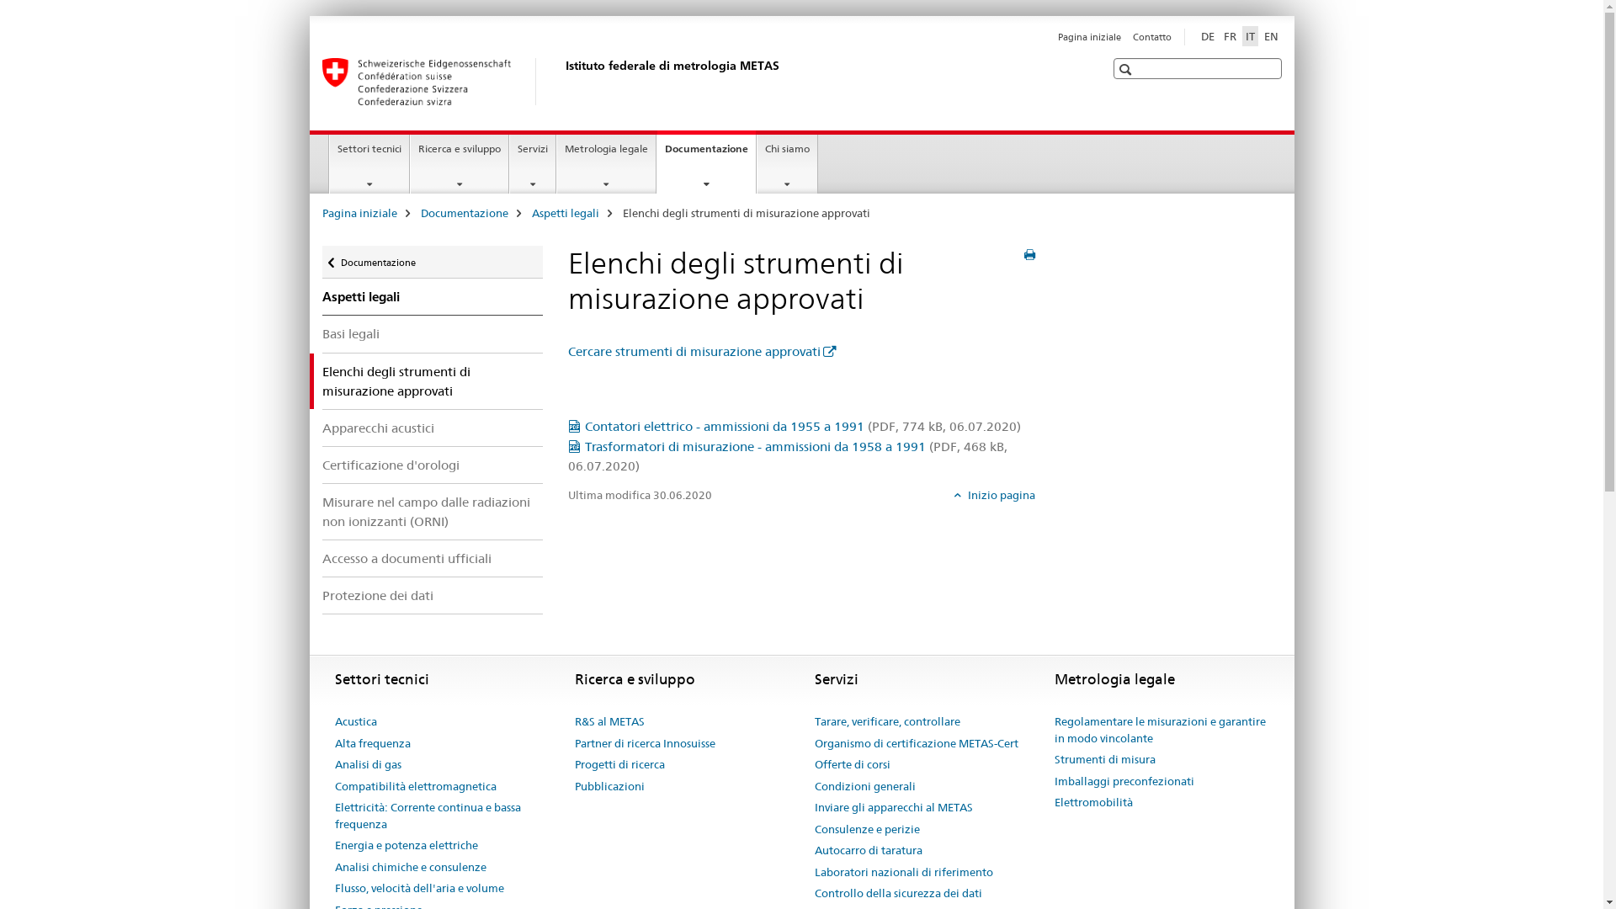  Describe the element at coordinates (1152, 37) in the screenshot. I see `Contatto` at that location.